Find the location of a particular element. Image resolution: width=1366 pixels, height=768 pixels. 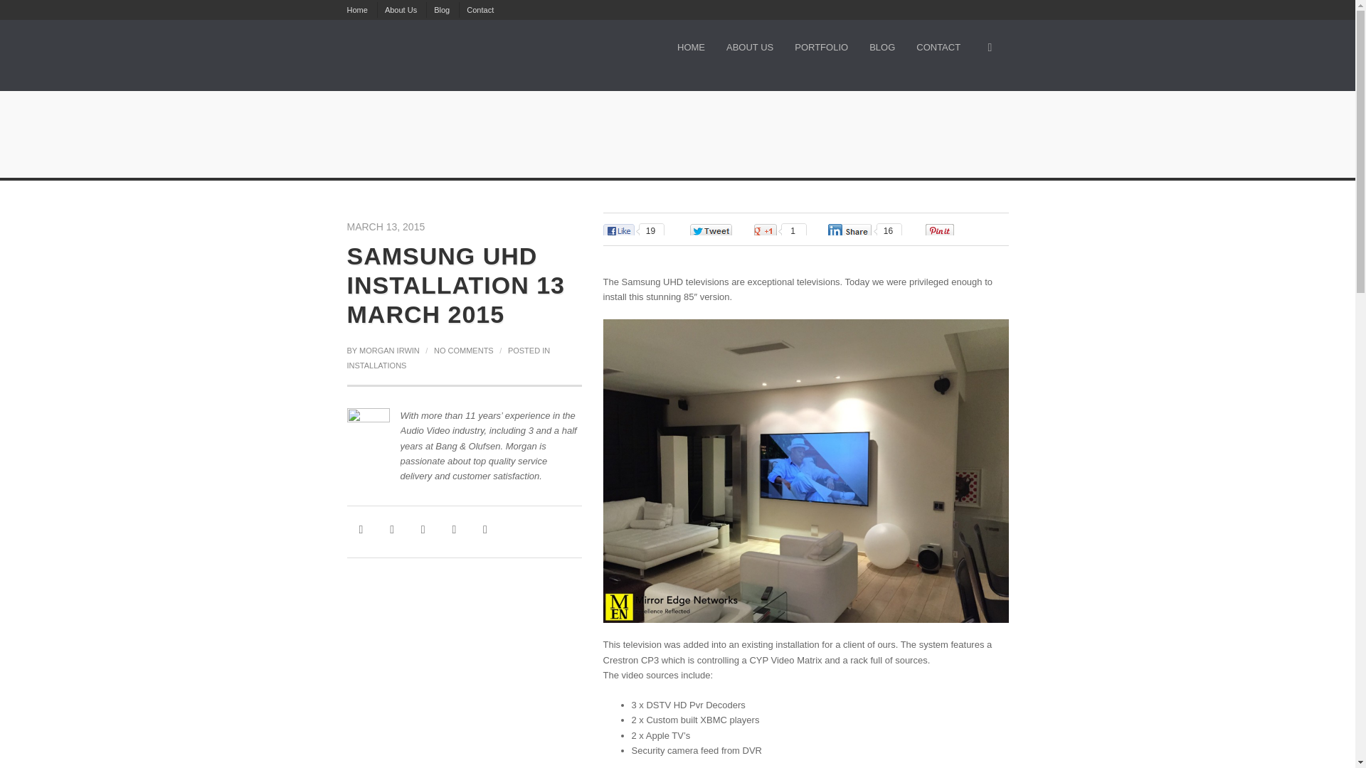

19 is located at coordinates (635, 232).